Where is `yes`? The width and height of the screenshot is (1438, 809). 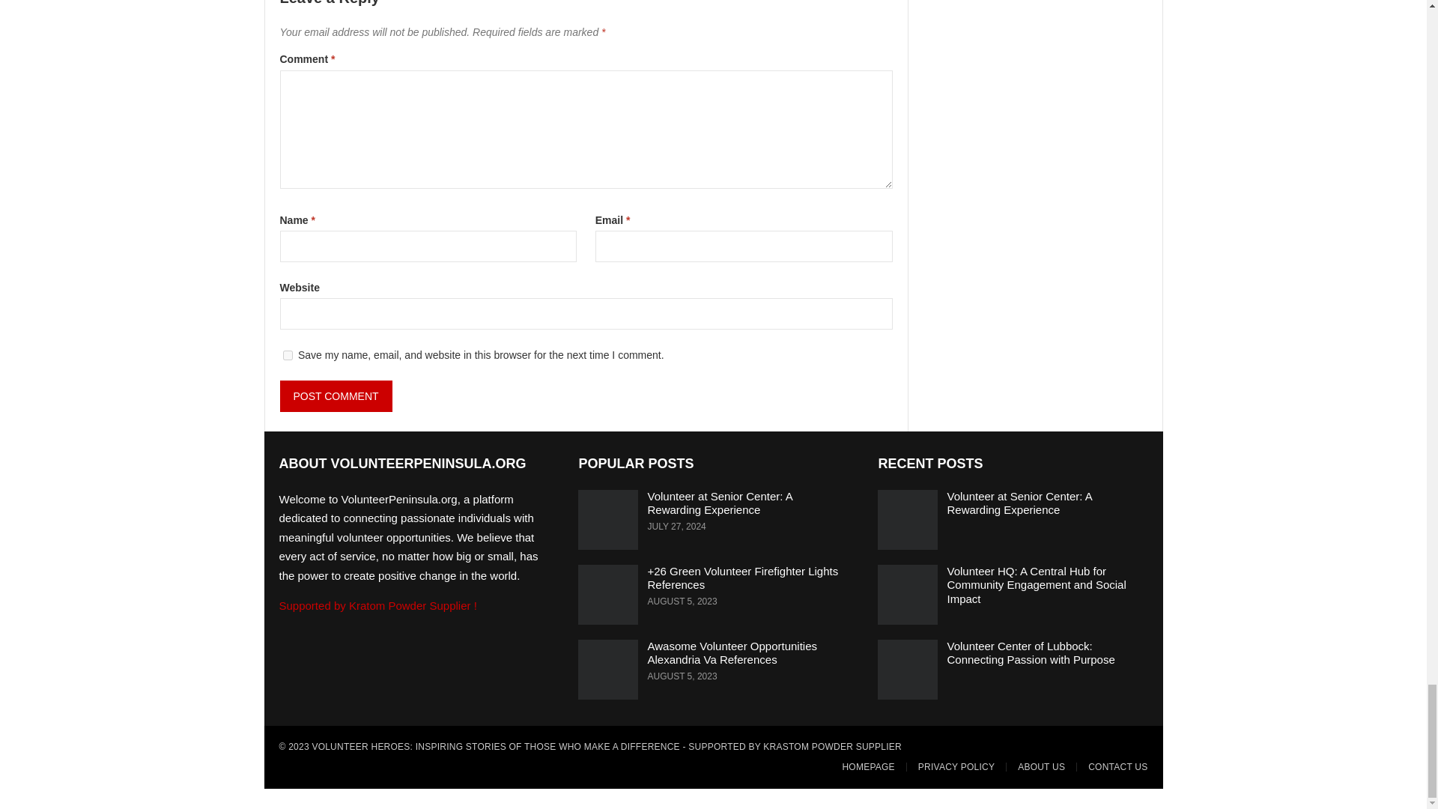 yes is located at coordinates (288, 355).